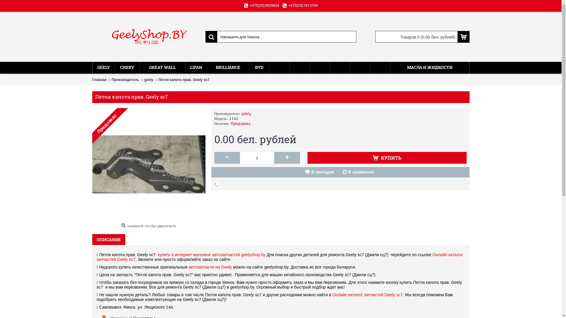 Image resolution: width=566 pixels, height=318 pixels. I want to click on -, so click(227, 158).